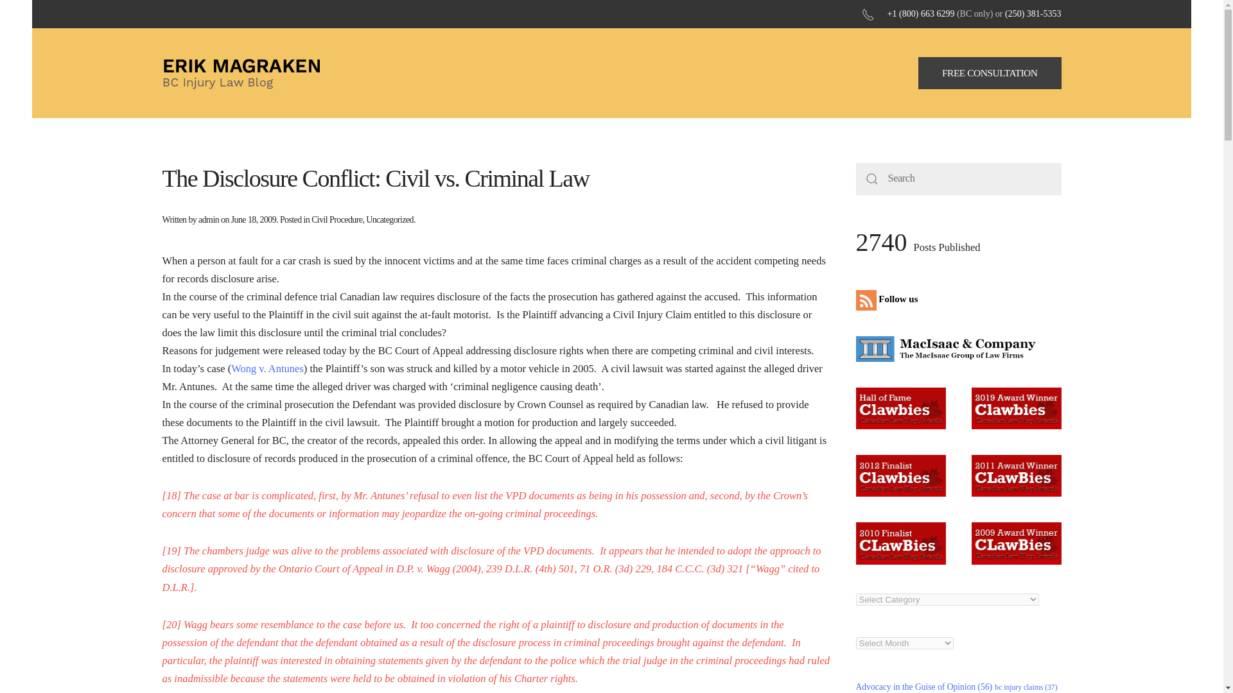  Describe the element at coordinates (337, 219) in the screenshot. I see `Civil Procedure` at that location.